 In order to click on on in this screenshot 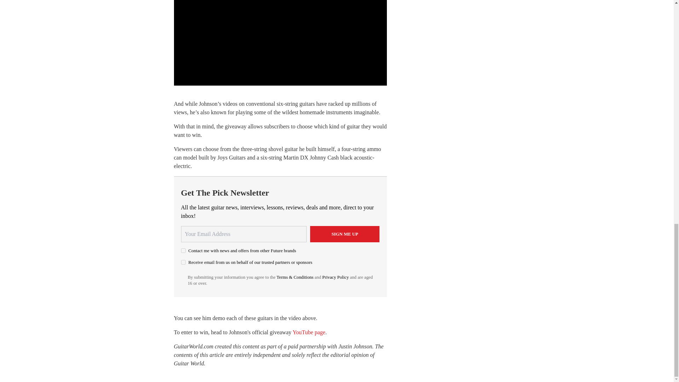, I will do `click(183, 250)`.